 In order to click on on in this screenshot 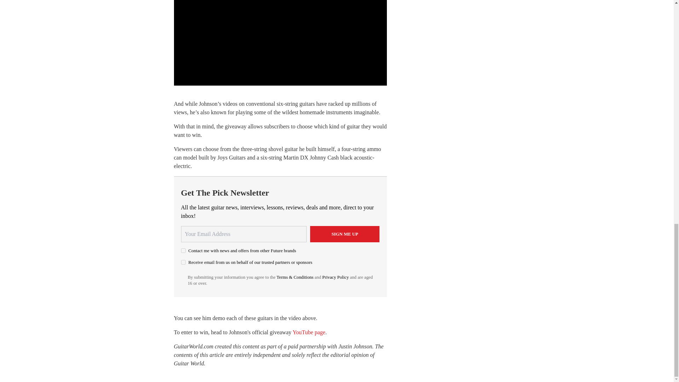, I will do `click(183, 250)`.